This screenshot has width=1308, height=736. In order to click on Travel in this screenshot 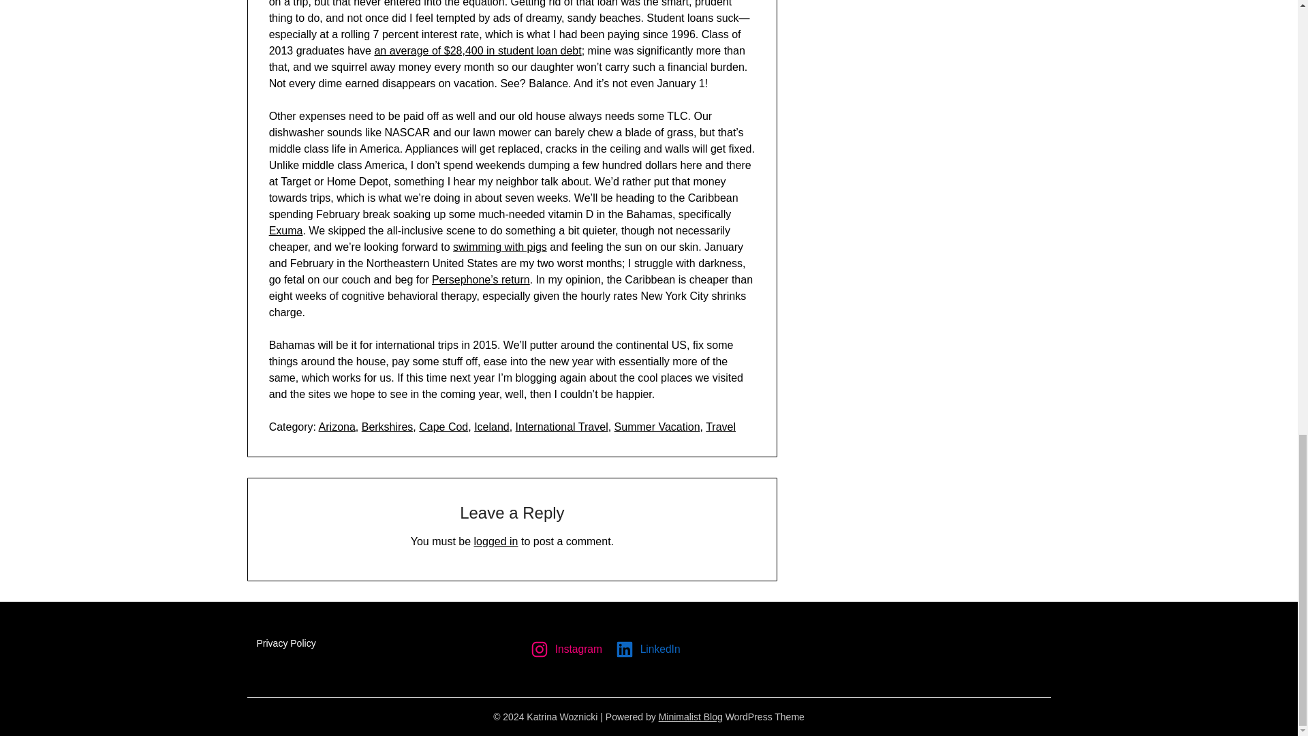, I will do `click(721, 427)`.